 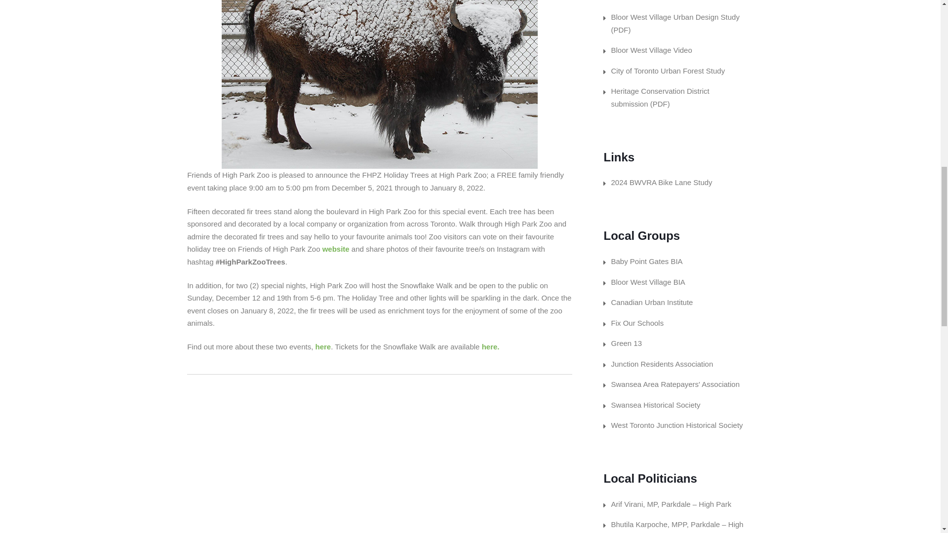 What do you see at coordinates (646, 261) in the screenshot?
I see `Baby Point Gates BIA` at bounding box center [646, 261].